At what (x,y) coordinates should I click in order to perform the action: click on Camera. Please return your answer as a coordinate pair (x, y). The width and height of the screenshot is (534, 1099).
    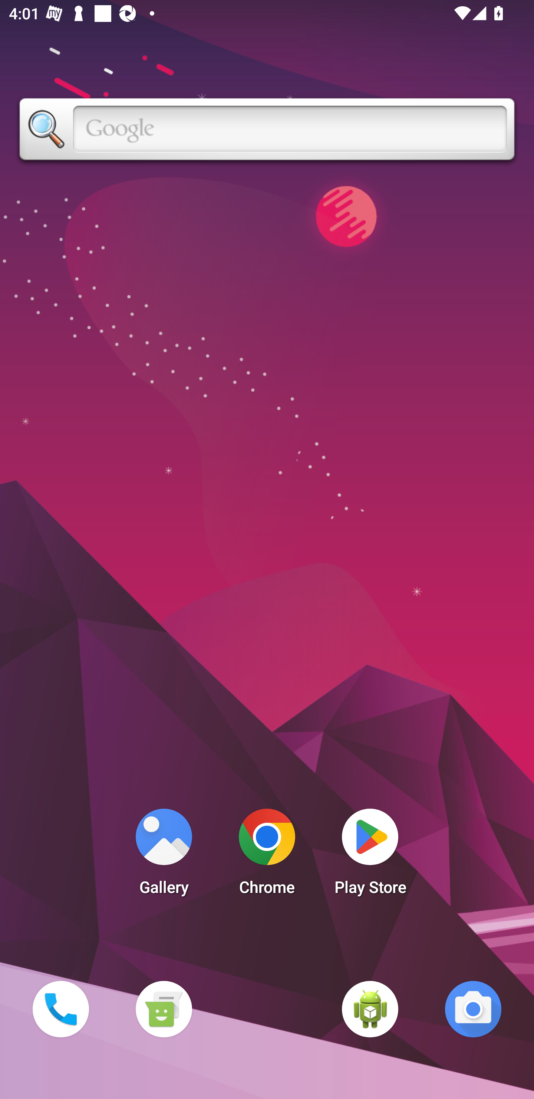
    Looking at the image, I should click on (473, 1009).